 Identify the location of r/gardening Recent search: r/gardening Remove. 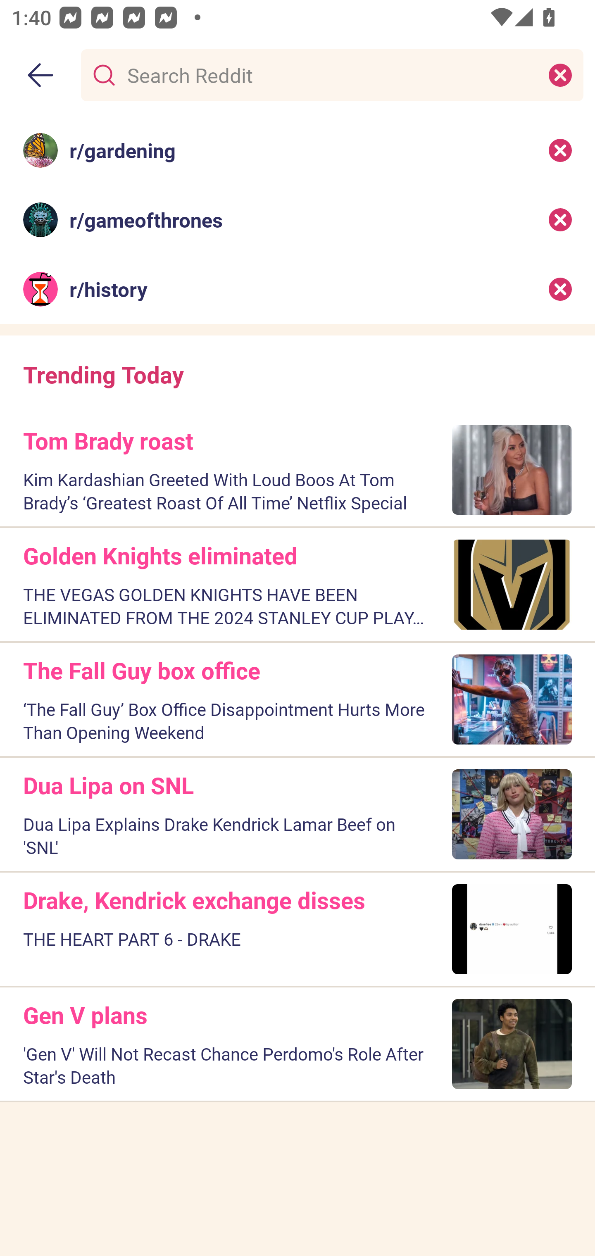
(297, 150).